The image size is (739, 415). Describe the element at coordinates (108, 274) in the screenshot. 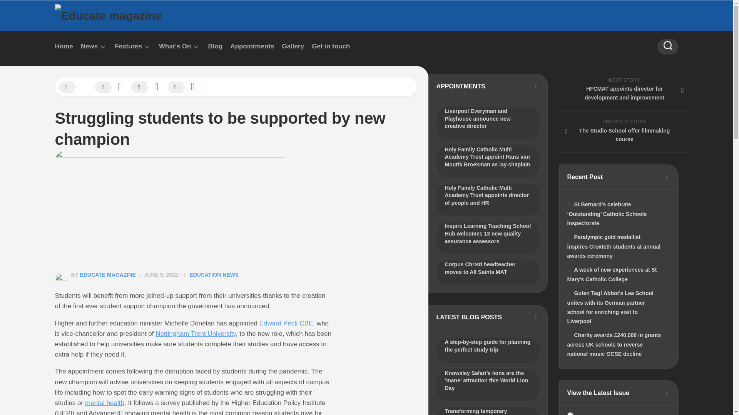

I see `EDUCATE MAGAZINE` at that location.